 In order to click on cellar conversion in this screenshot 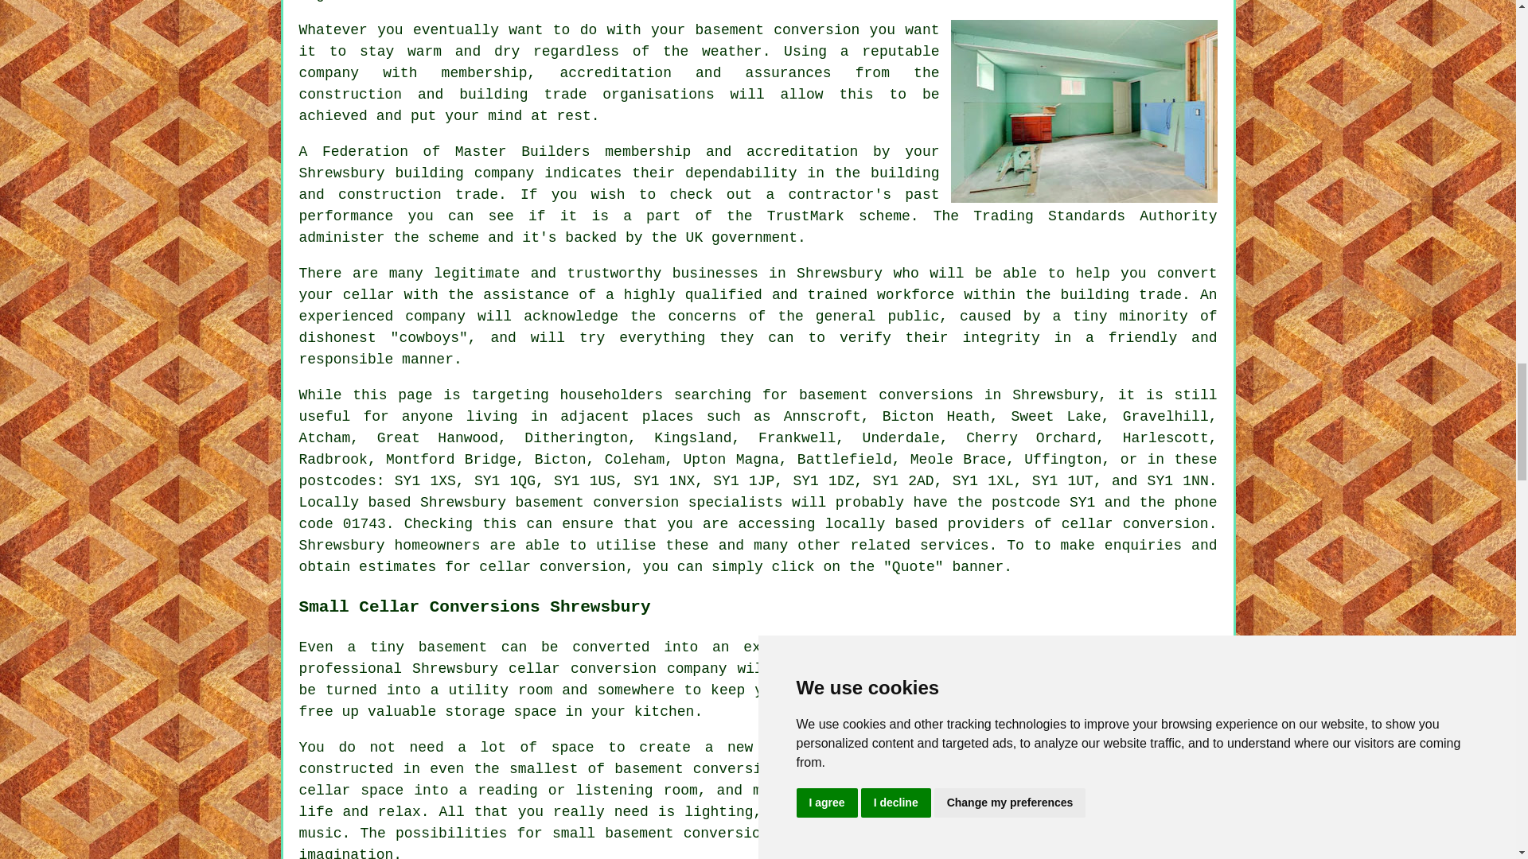, I will do `click(1135, 523)`.